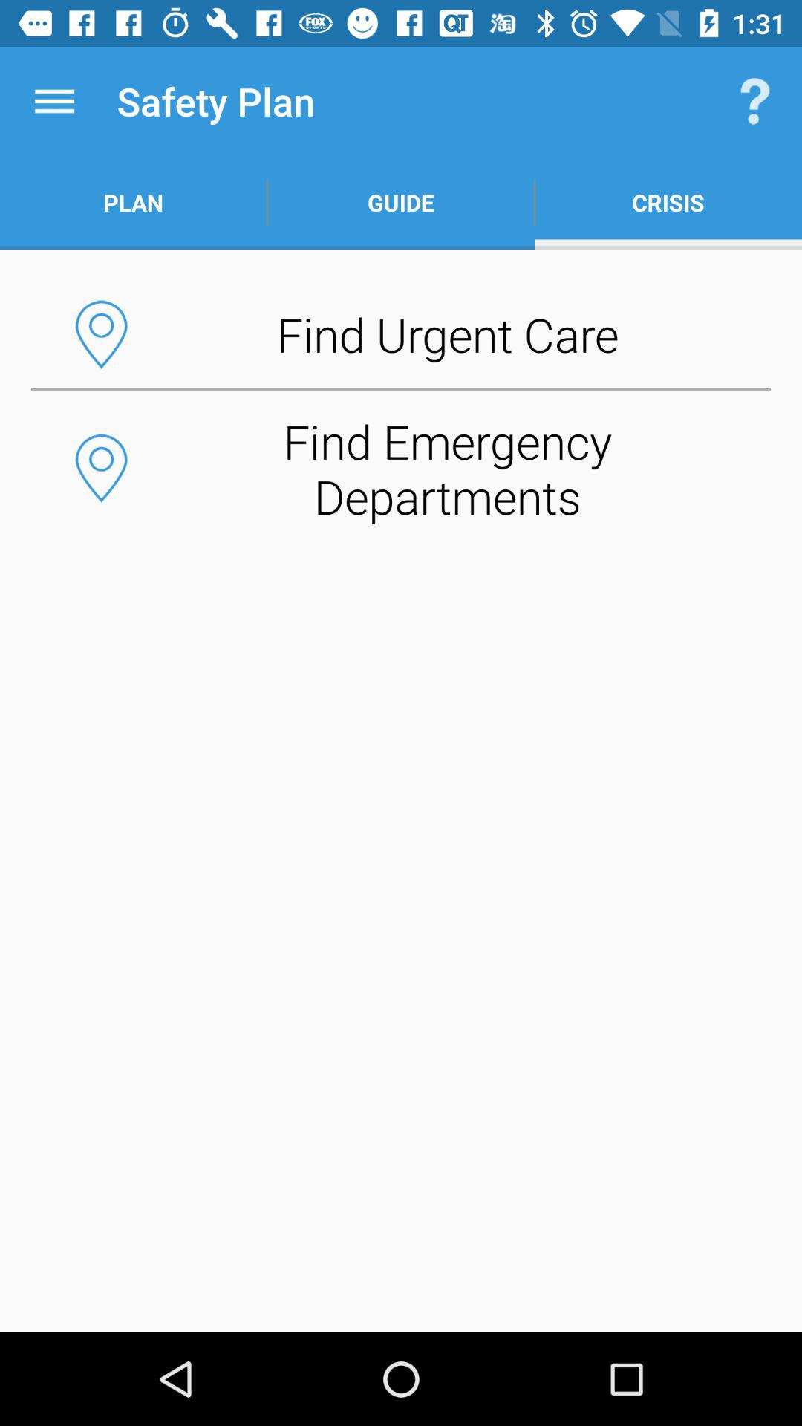 This screenshot has width=802, height=1426. Describe the element at coordinates (401, 202) in the screenshot. I see `turn on the icon below the safety plan item` at that location.